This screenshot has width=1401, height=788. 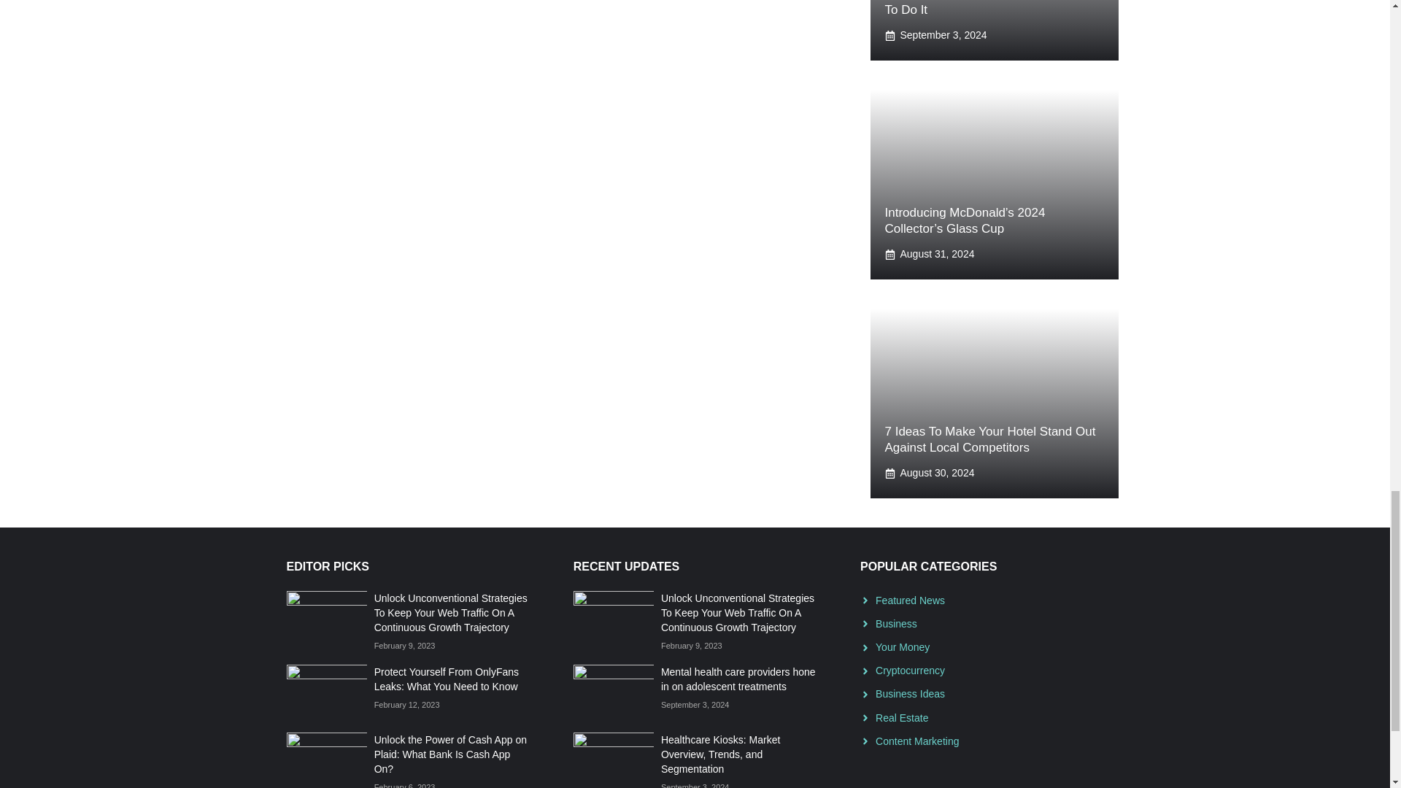 What do you see at coordinates (721, 754) in the screenshot?
I see `Healthcare Kiosks: Market Overview, Trends, and Segmentation` at bounding box center [721, 754].